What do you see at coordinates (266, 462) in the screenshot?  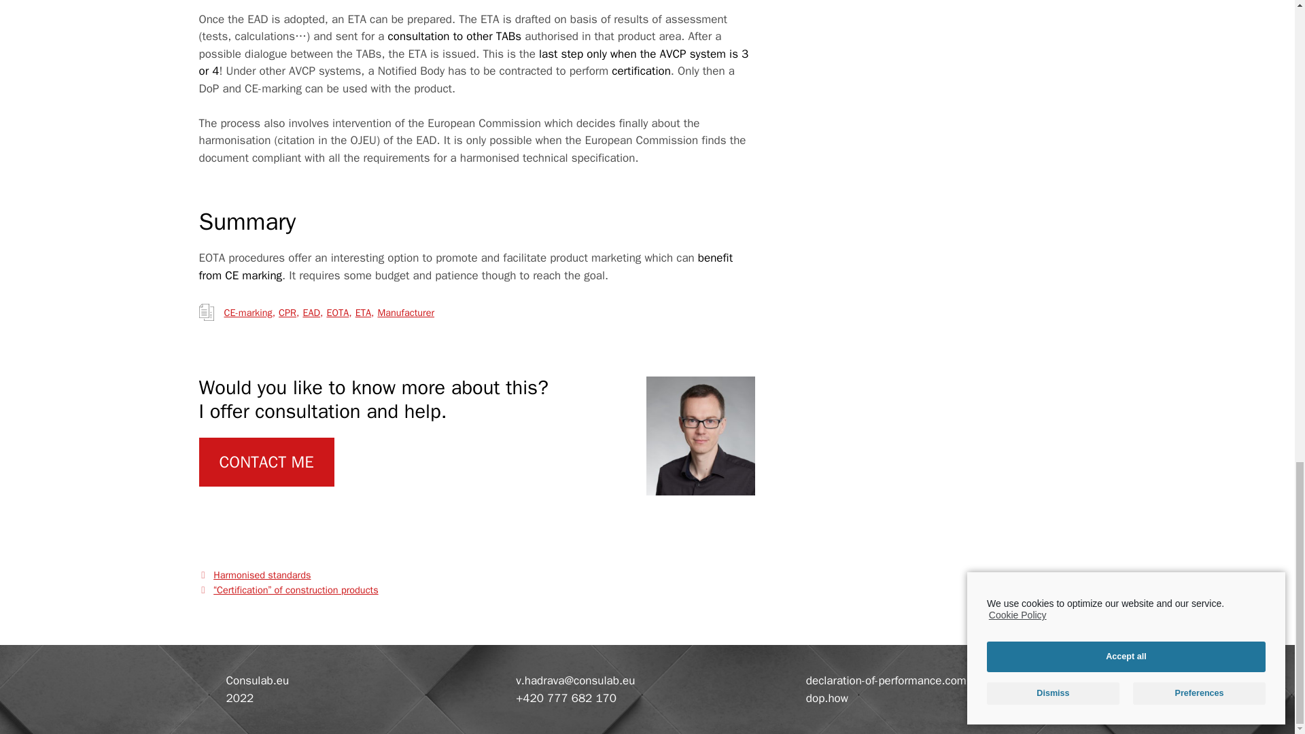 I see `CONTACT ME` at bounding box center [266, 462].